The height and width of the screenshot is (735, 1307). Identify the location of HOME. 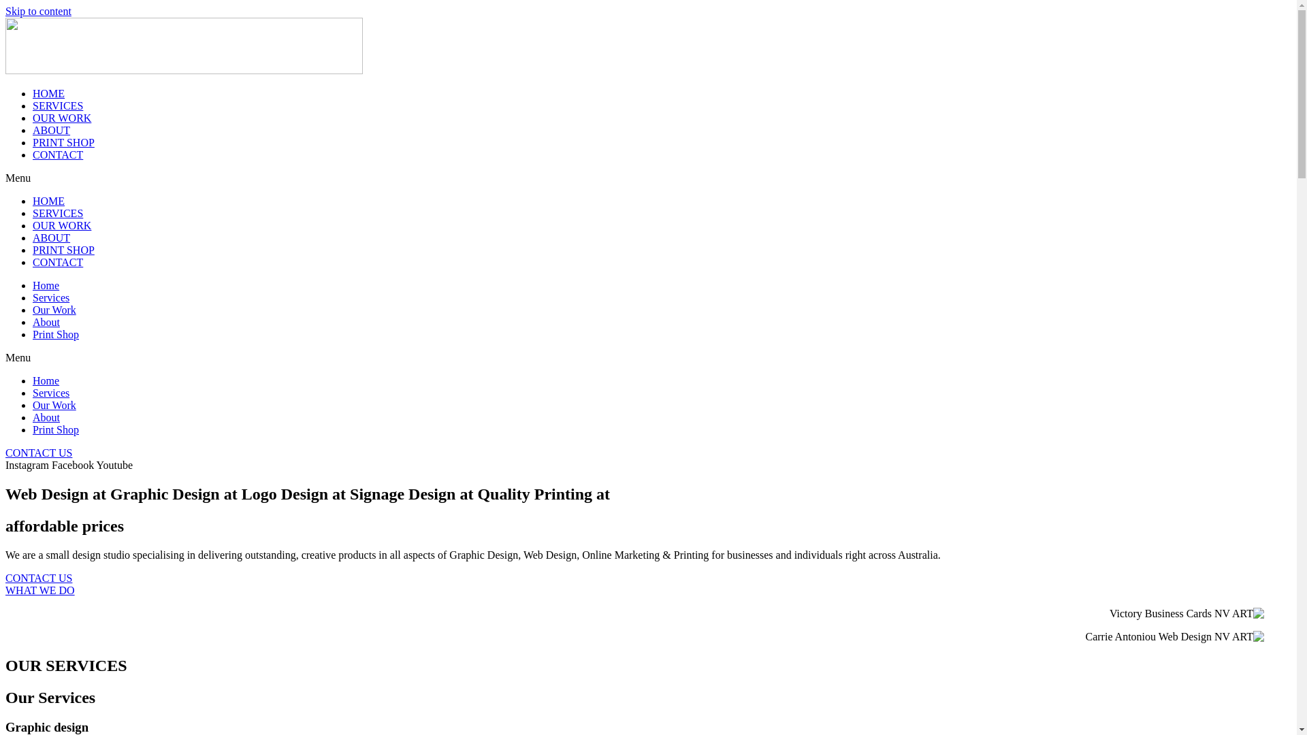
(49, 94).